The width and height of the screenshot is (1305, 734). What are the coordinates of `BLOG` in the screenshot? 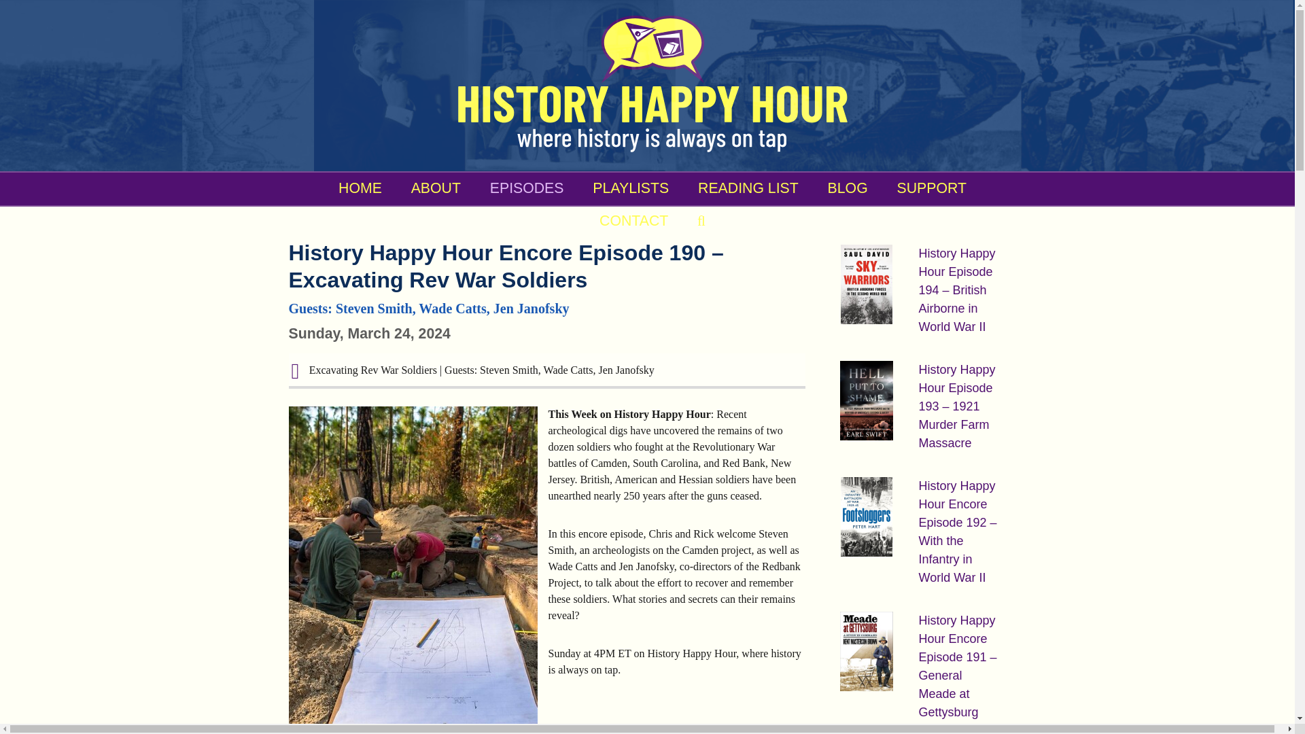 It's located at (847, 188).